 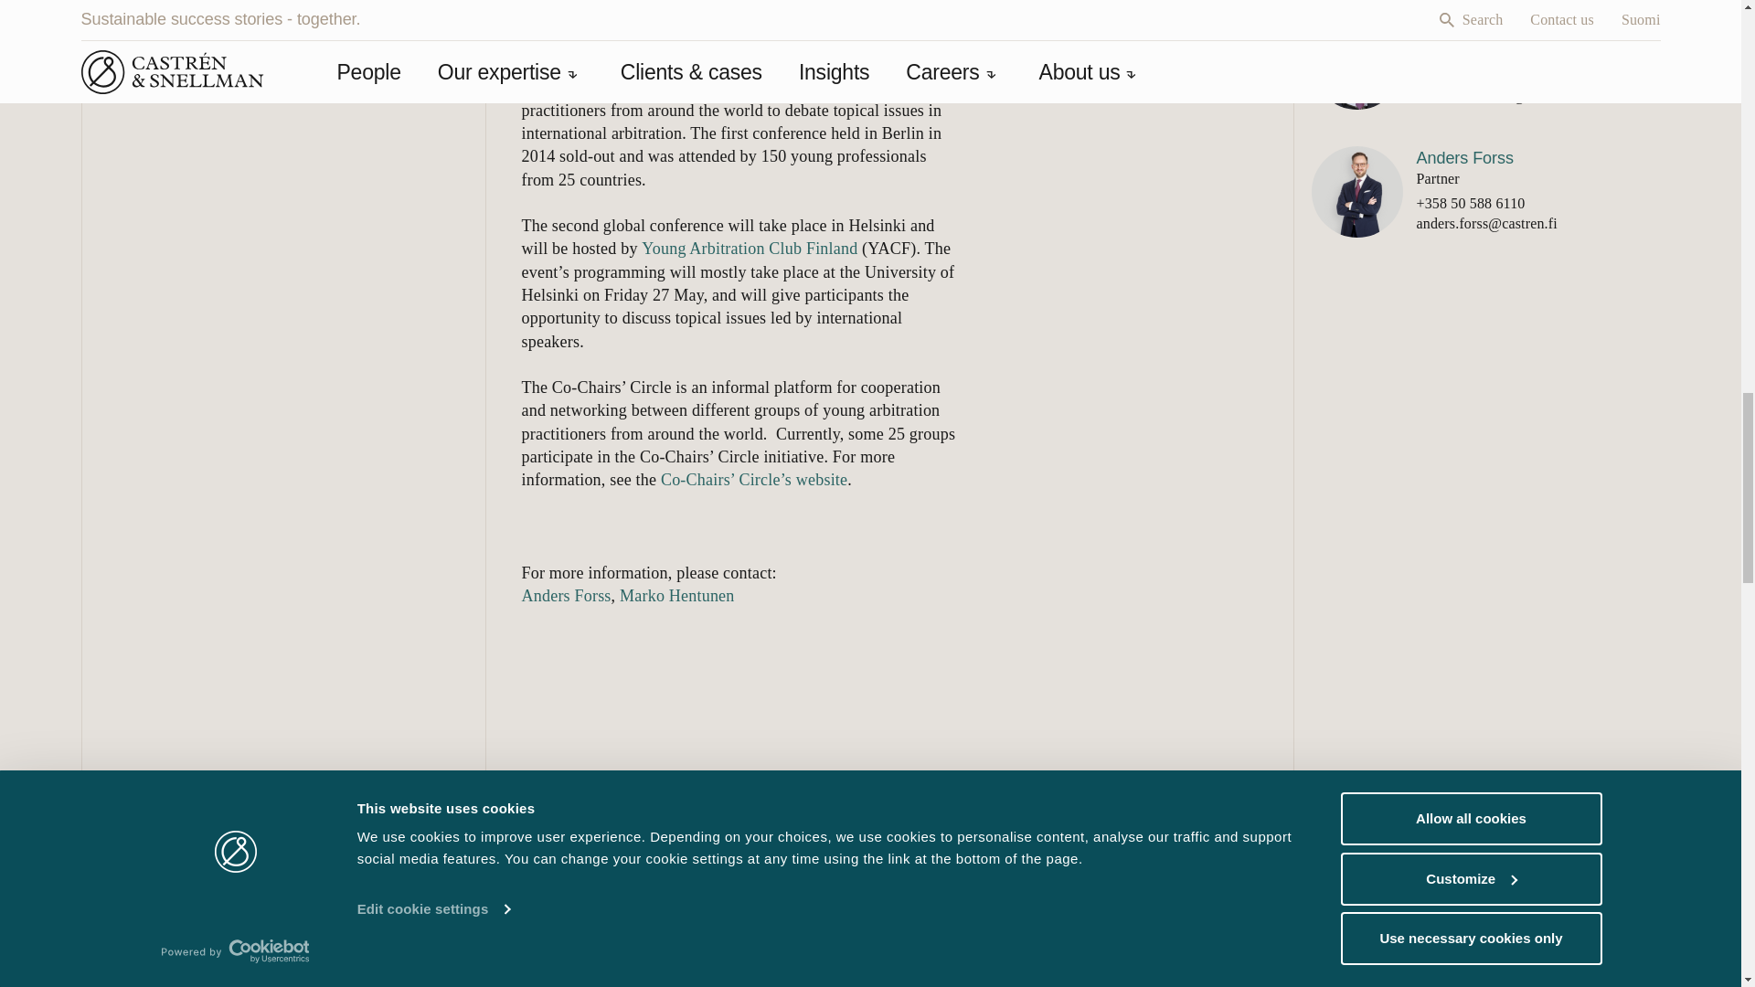 I want to click on Anders Forss, so click(x=566, y=596).